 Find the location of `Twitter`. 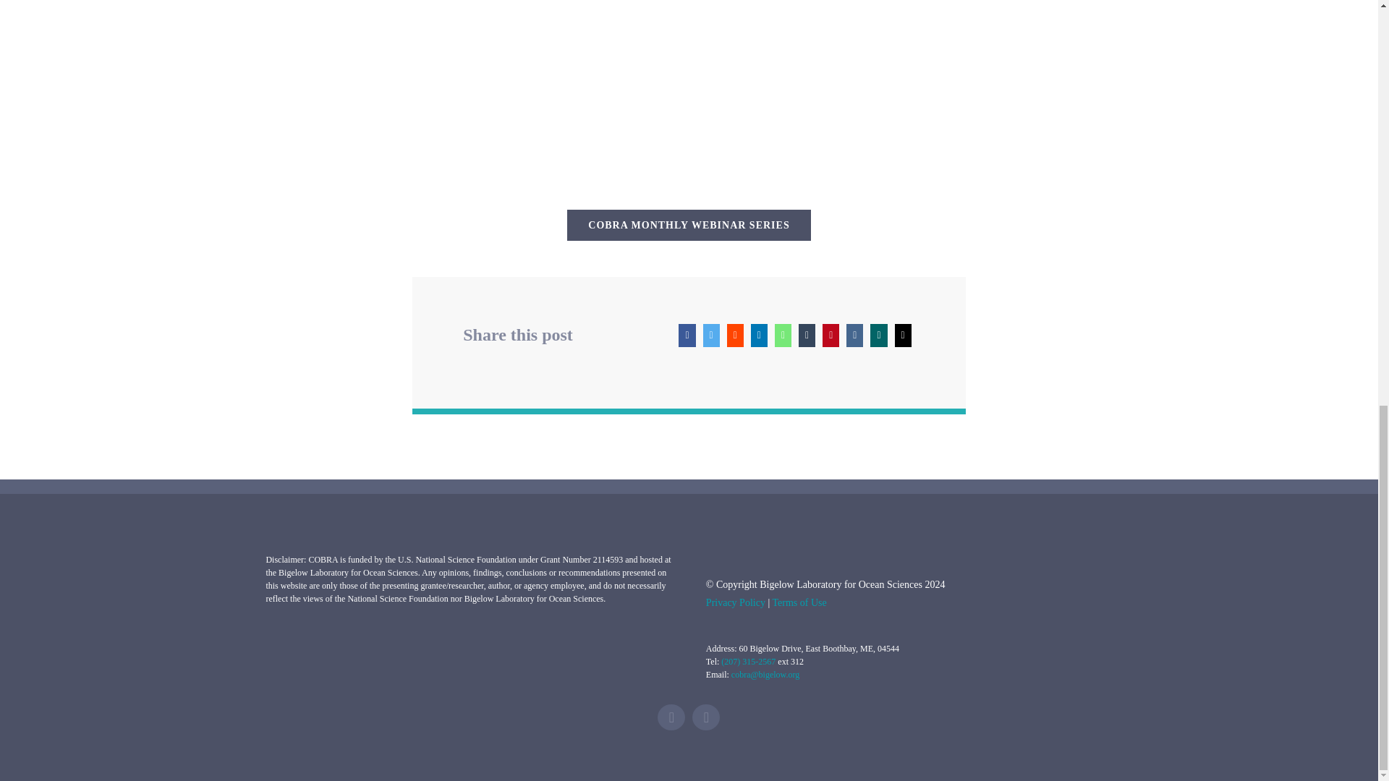

Twitter is located at coordinates (671, 717).